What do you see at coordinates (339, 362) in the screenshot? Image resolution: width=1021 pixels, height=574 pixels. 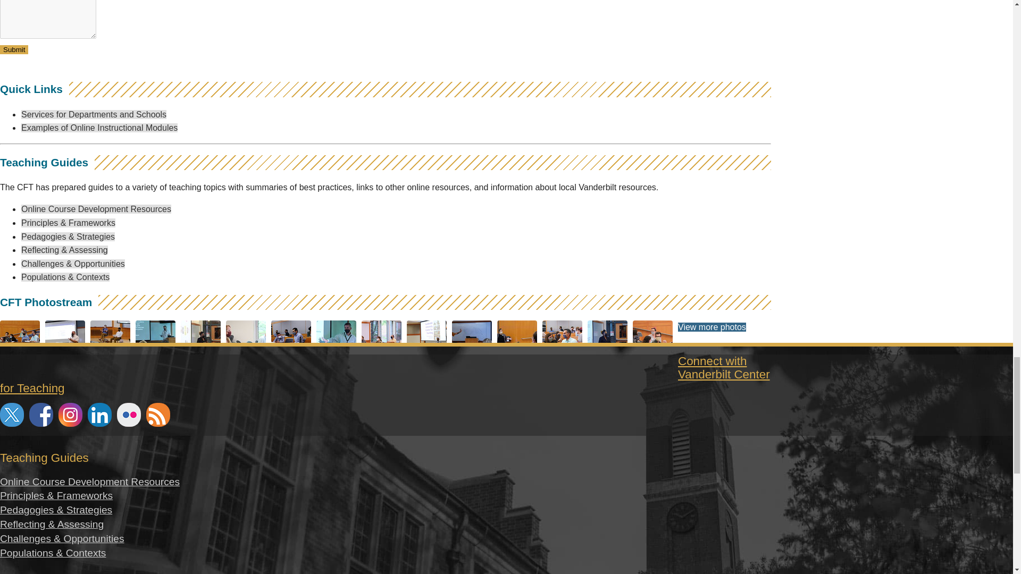 I see `DSC04545` at bounding box center [339, 362].